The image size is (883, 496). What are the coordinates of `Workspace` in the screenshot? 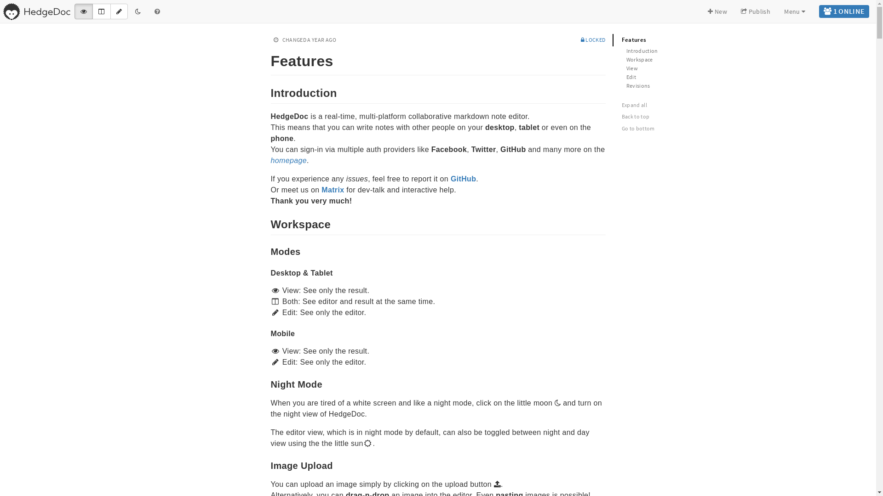 It's located at (674, 60).